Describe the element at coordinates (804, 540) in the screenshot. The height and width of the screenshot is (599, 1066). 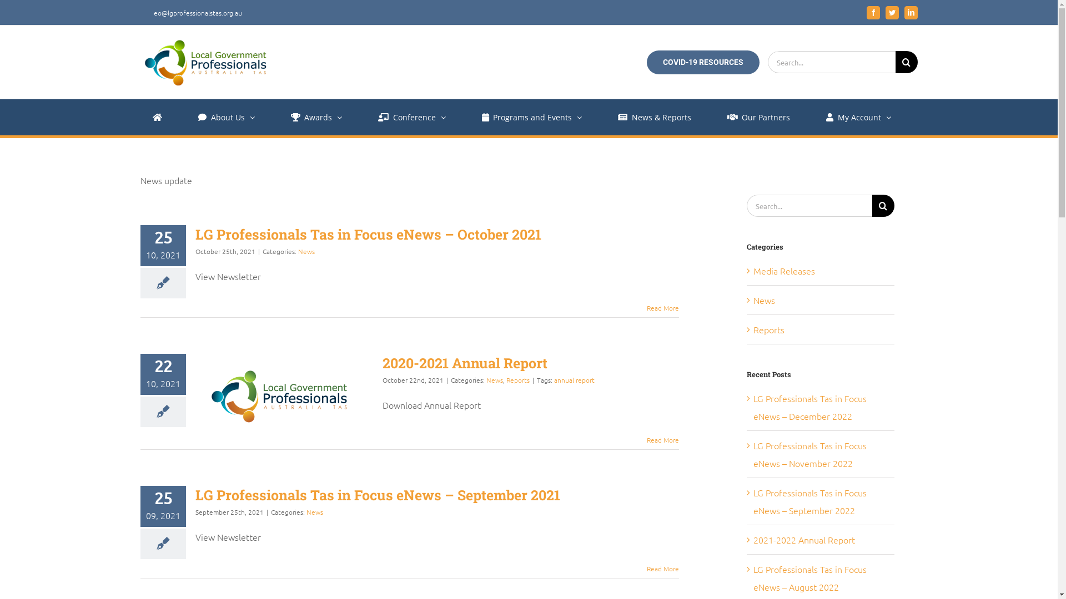
I see `2021-2022 Annual Report` at that location.